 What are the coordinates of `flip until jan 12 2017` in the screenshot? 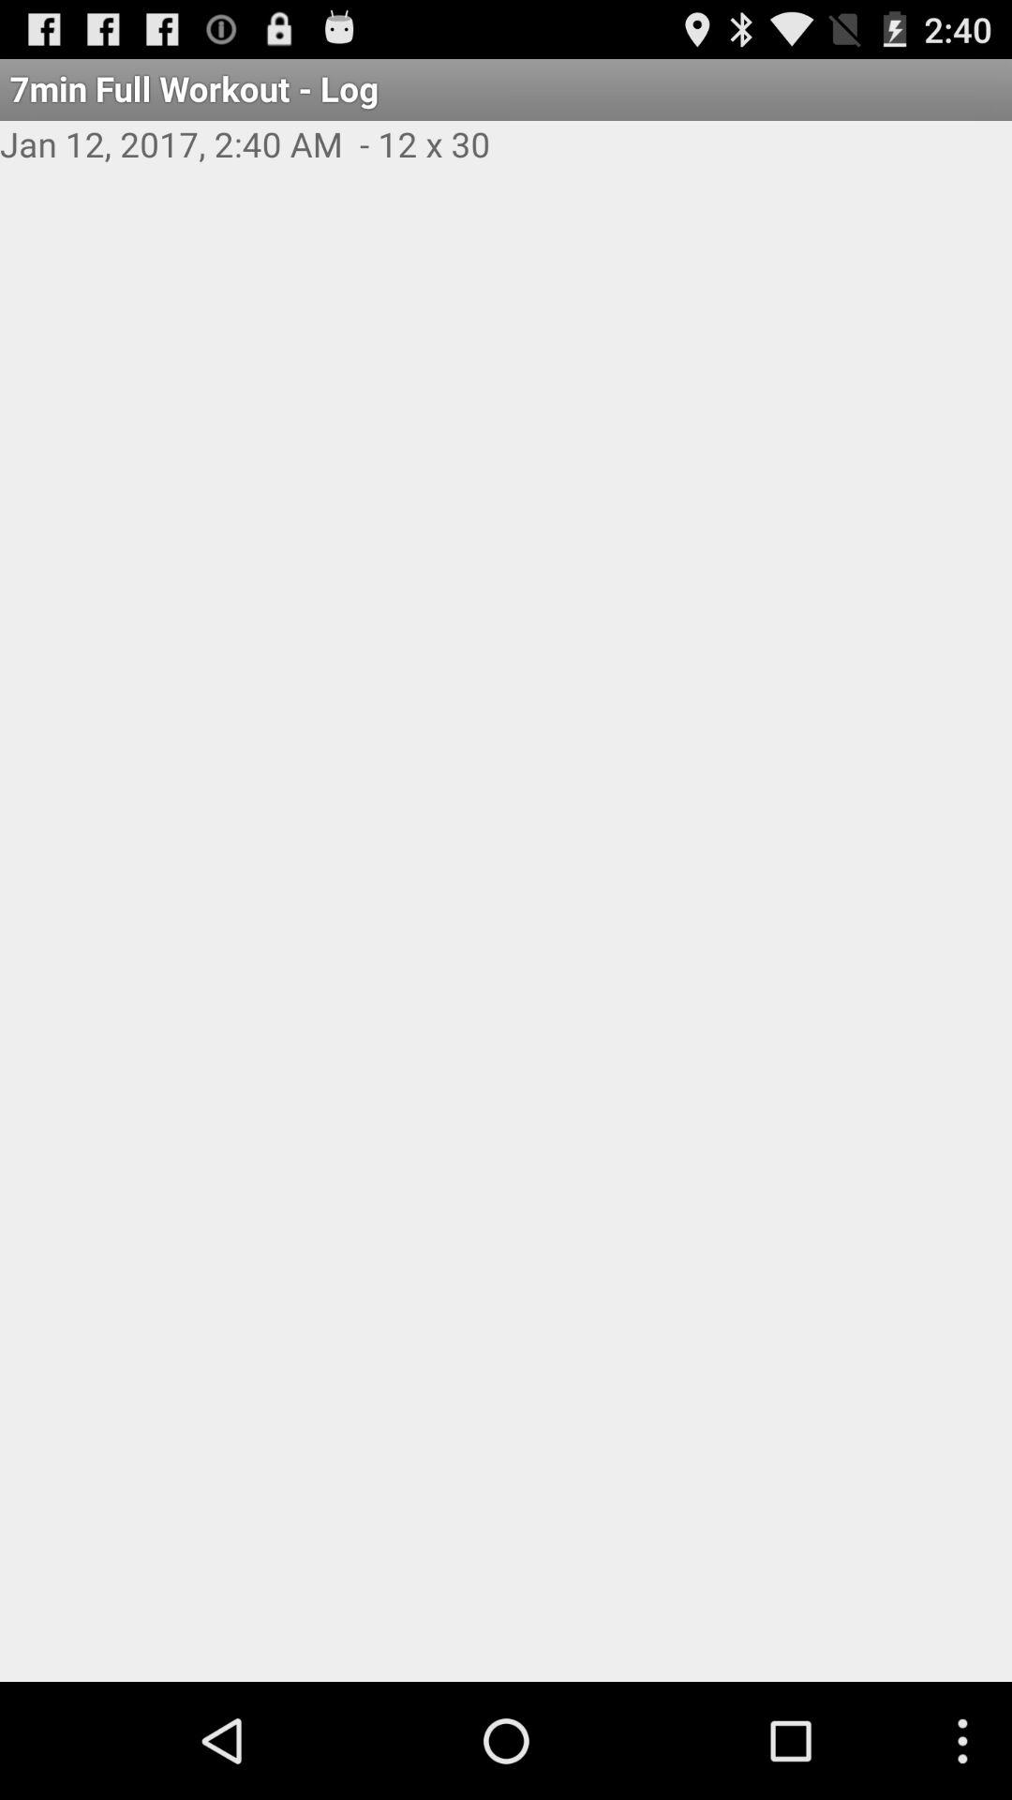 It's located at (506, 165).